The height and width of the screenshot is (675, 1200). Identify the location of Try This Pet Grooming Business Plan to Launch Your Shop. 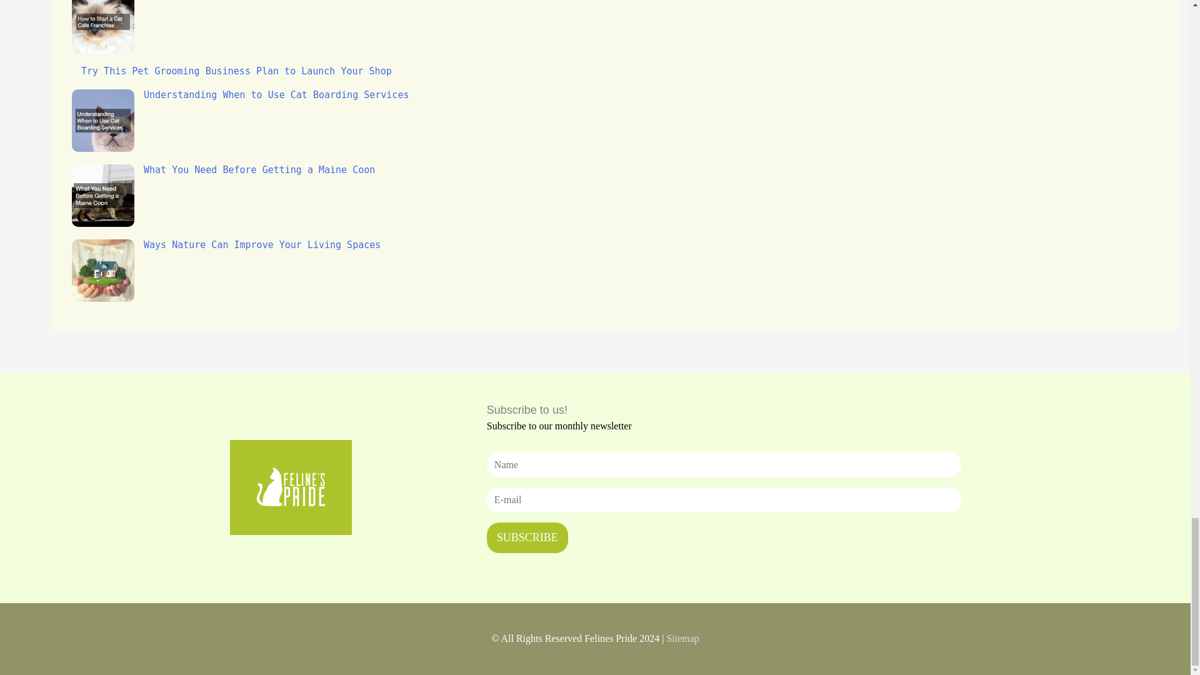
(236, 71).